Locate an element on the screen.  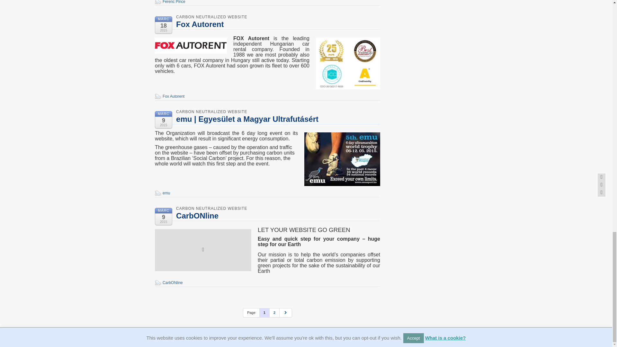
Iskolaprogram is located at coordinates (401, 286).